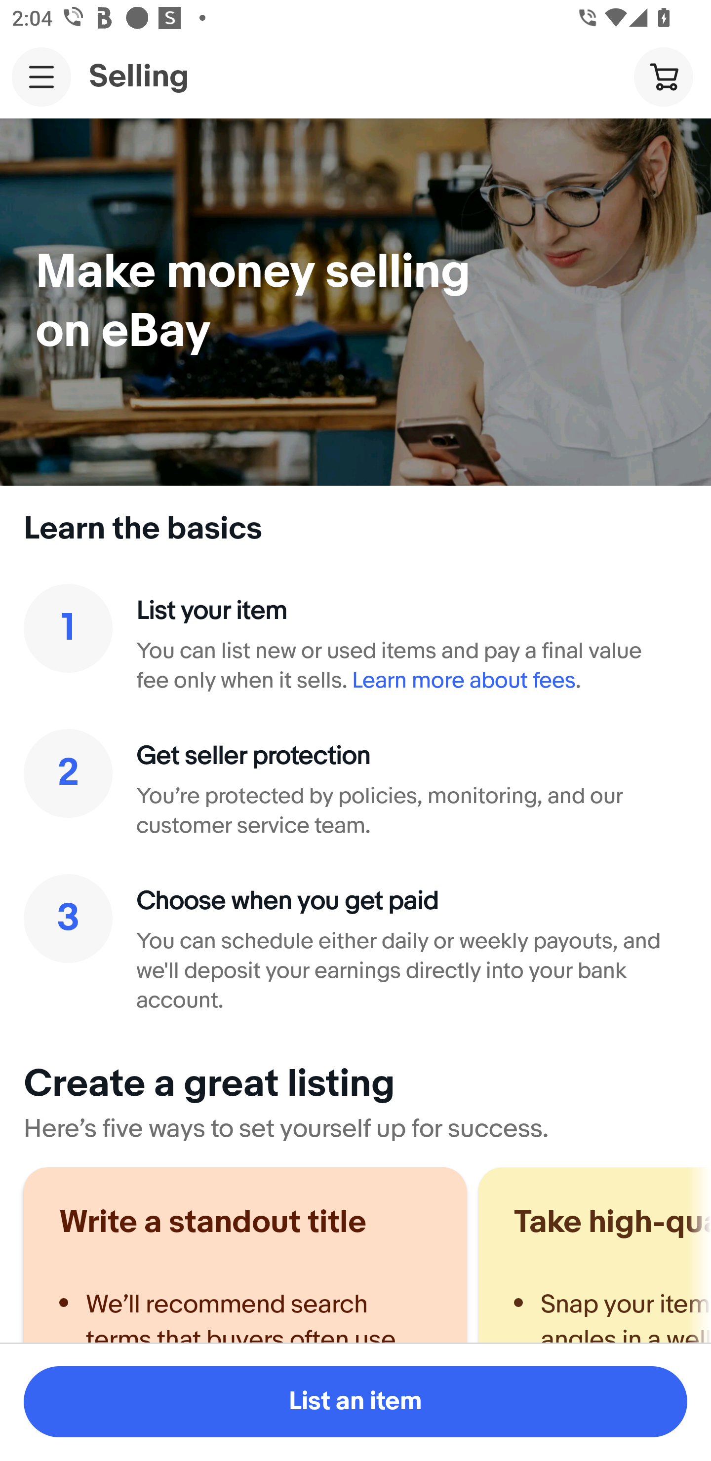 The height and width of the screenshot is (1461, 711). What do you see at coordinates (663, 76) in the screenshot?
I see `Cart button shopping cart` at bounding box center [663, 76].